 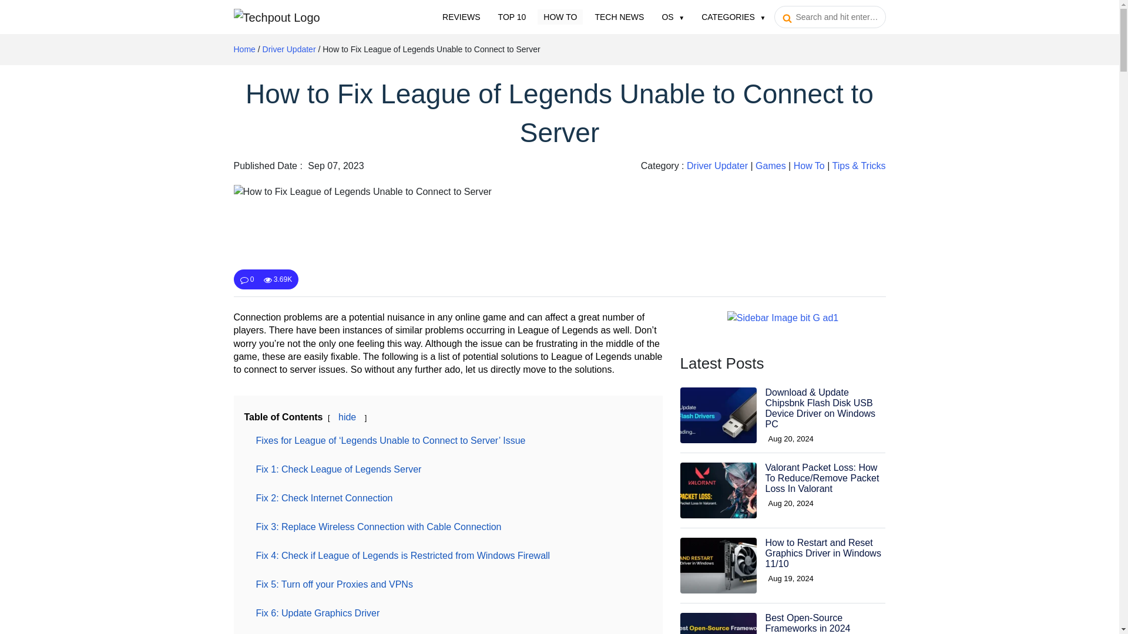 I want to click on hide, so click(x=347, y=417).